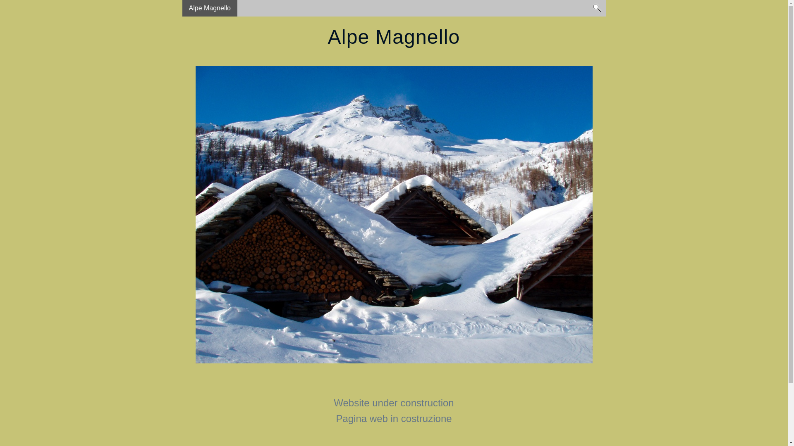 The width and height of the screenshot is (794, 446). What do you see at coordinates (394, 215) in the screenshot?
I see `w L` at bounding box center [394, 215].